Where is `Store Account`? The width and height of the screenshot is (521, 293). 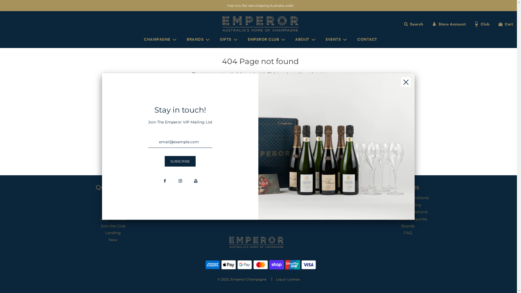 Store Account is located at coordinates (449, 24).